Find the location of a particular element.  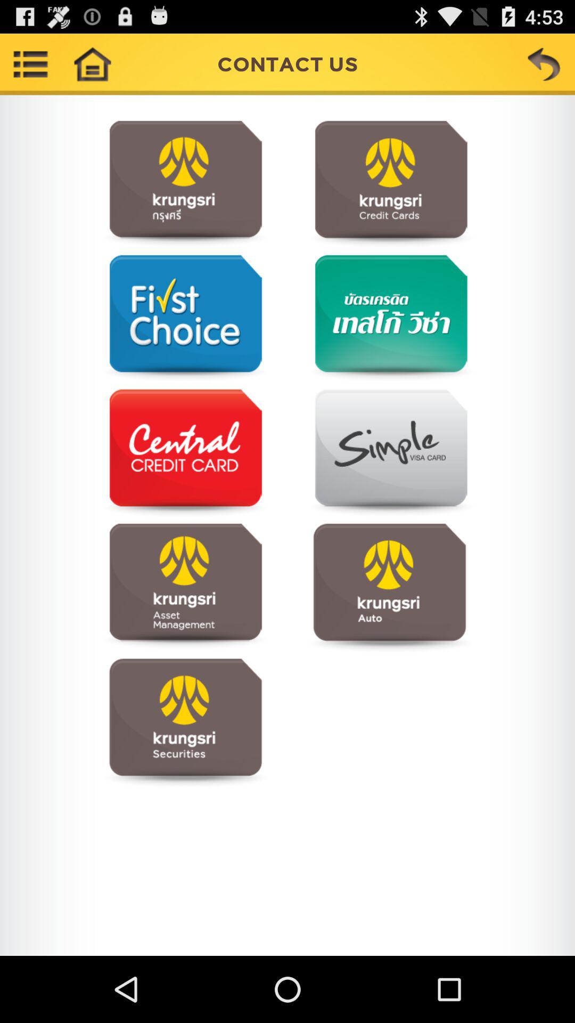

visit webpage is located at coordinates (185, 587).